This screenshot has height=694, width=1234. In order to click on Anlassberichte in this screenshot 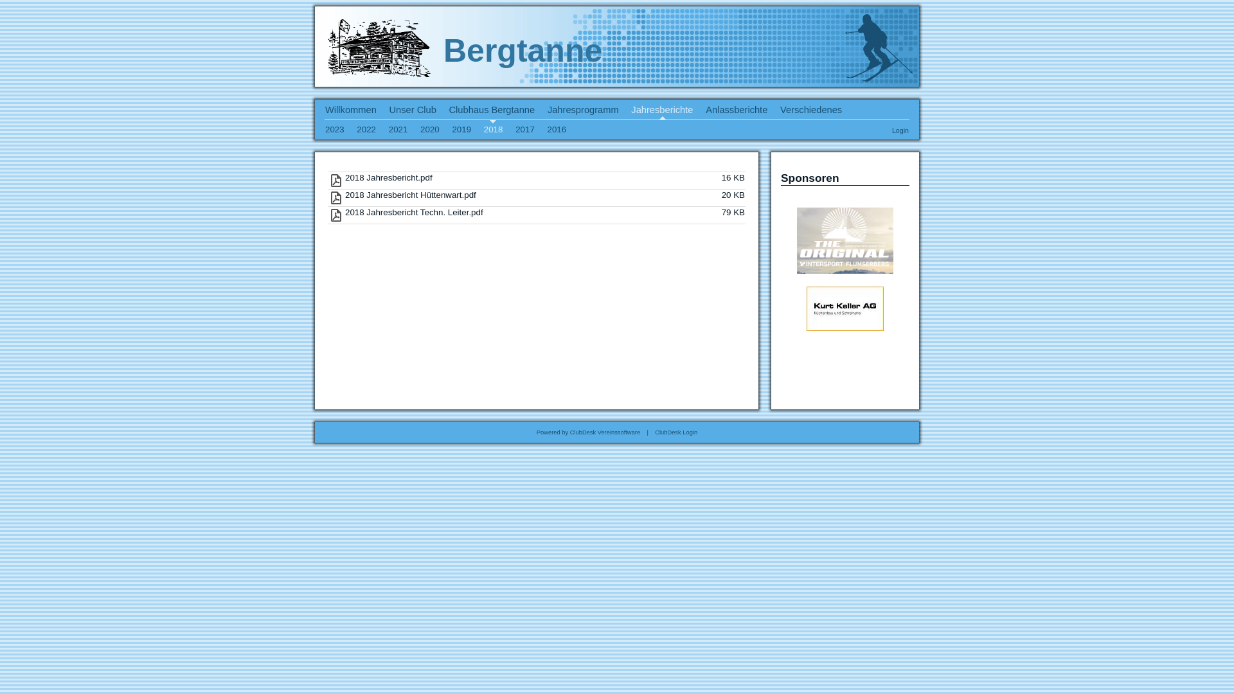, I will do `click(737, 110)`.